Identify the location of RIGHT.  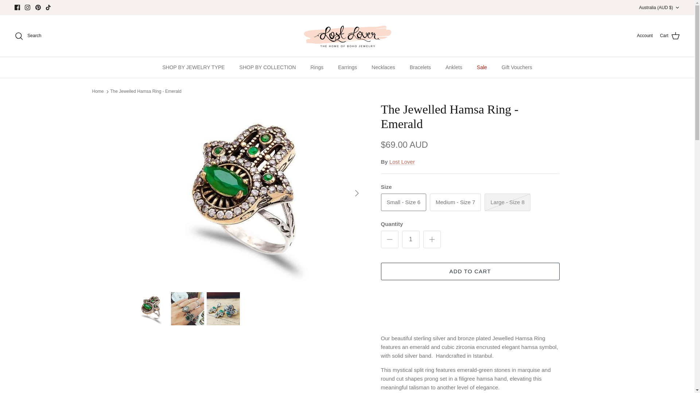
(357, 193).